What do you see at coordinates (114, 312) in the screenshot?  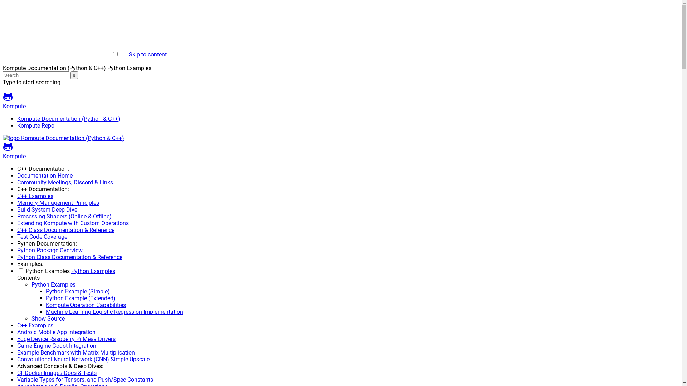 I see `Machine Learning Logistic Regression Implementation` at bounding box center [114, 312].